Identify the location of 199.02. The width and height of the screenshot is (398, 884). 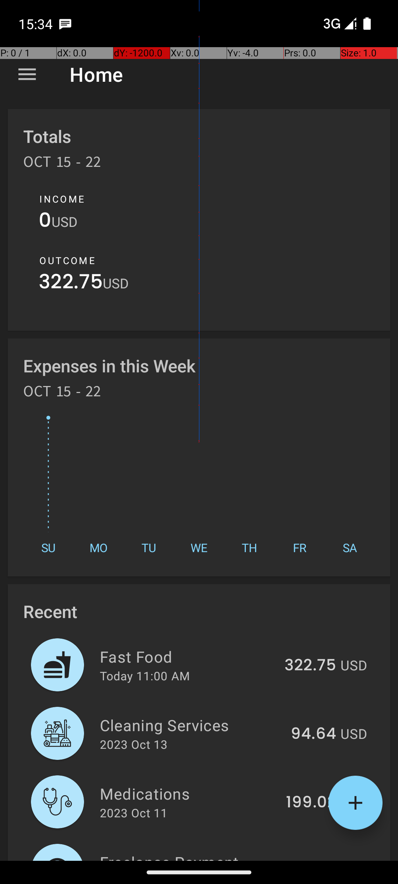
(311, 803).